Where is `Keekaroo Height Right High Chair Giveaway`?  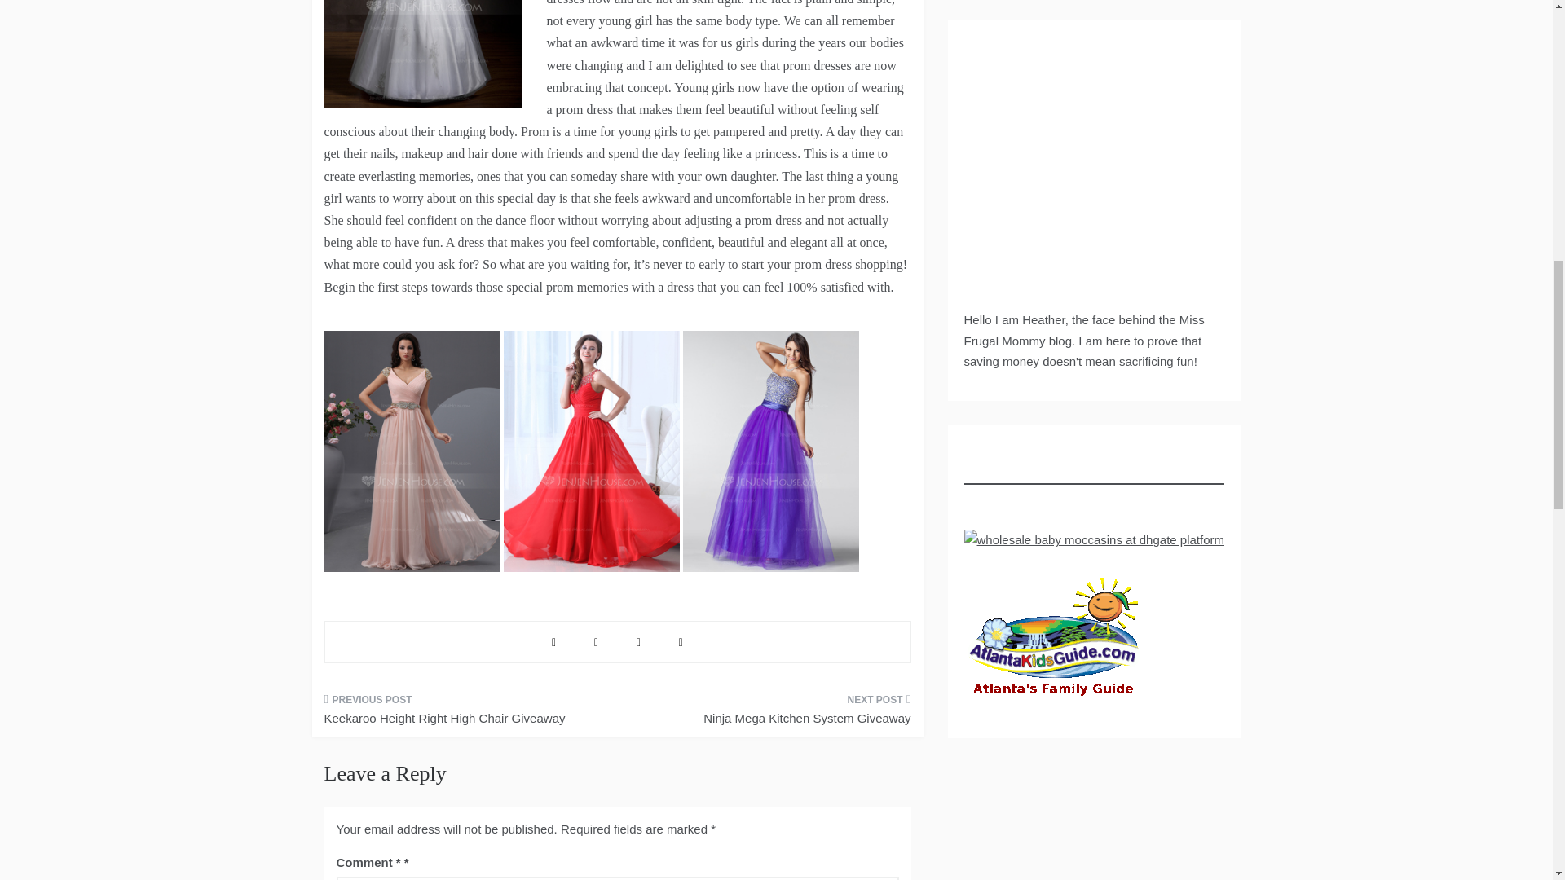
Keekaroo Height Right High Chair Giveaway is located at coordinates (465, 714).